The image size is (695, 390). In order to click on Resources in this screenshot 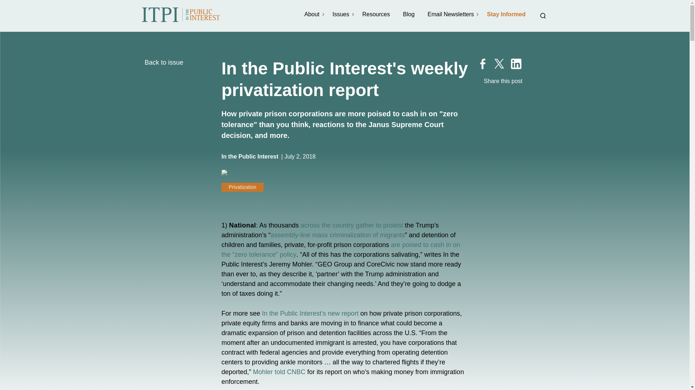, I will do `click(376, 14)`.